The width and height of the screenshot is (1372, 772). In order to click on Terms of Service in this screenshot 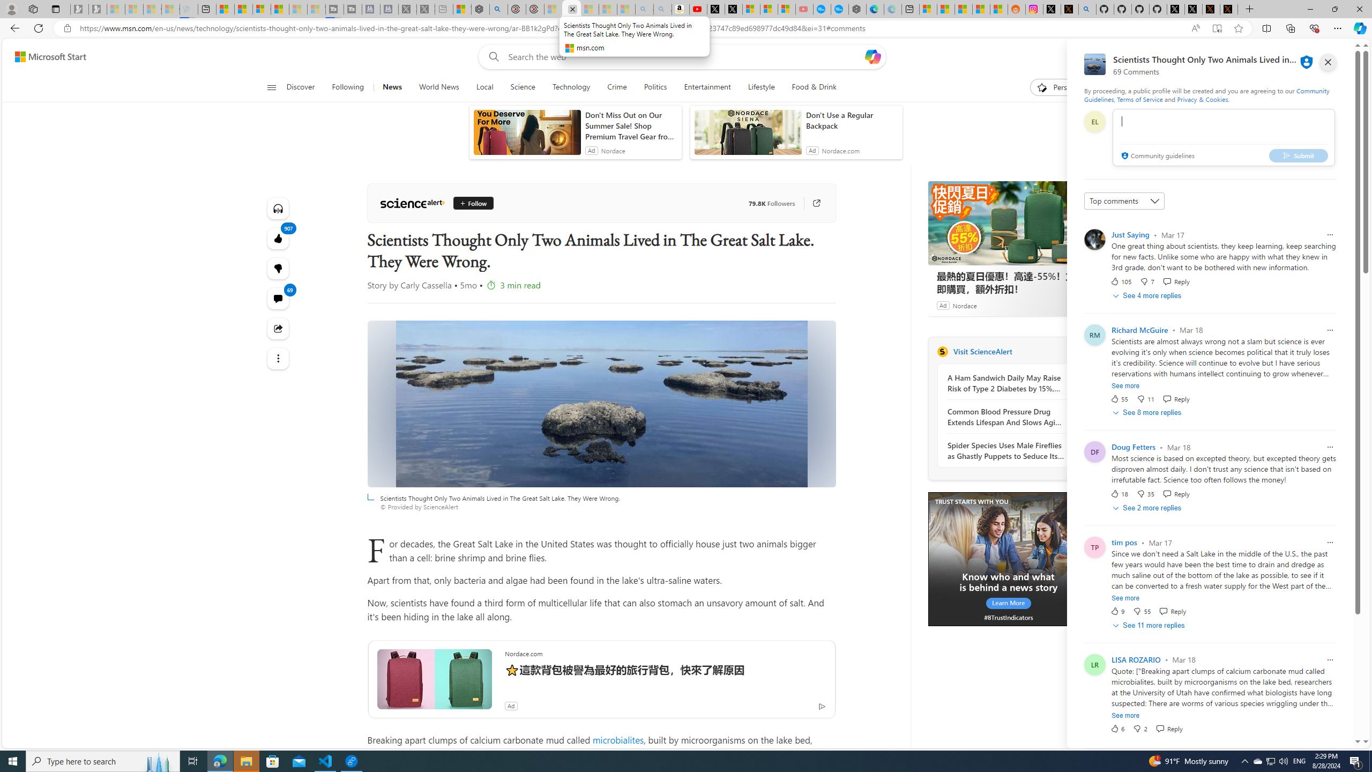, I will do `click(1139, 99)`.